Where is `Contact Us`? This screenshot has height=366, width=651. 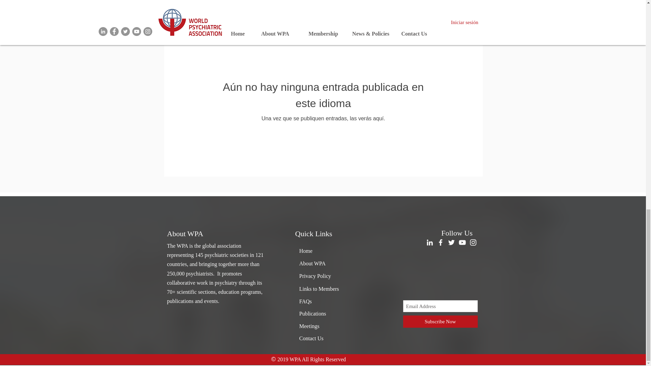
Contact Us is located at coordinates (311, 338).